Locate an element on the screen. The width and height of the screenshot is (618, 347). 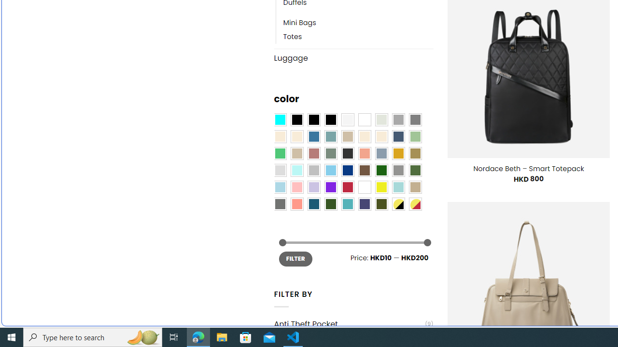
Beige-Brown is located at coordinates (296, 136).